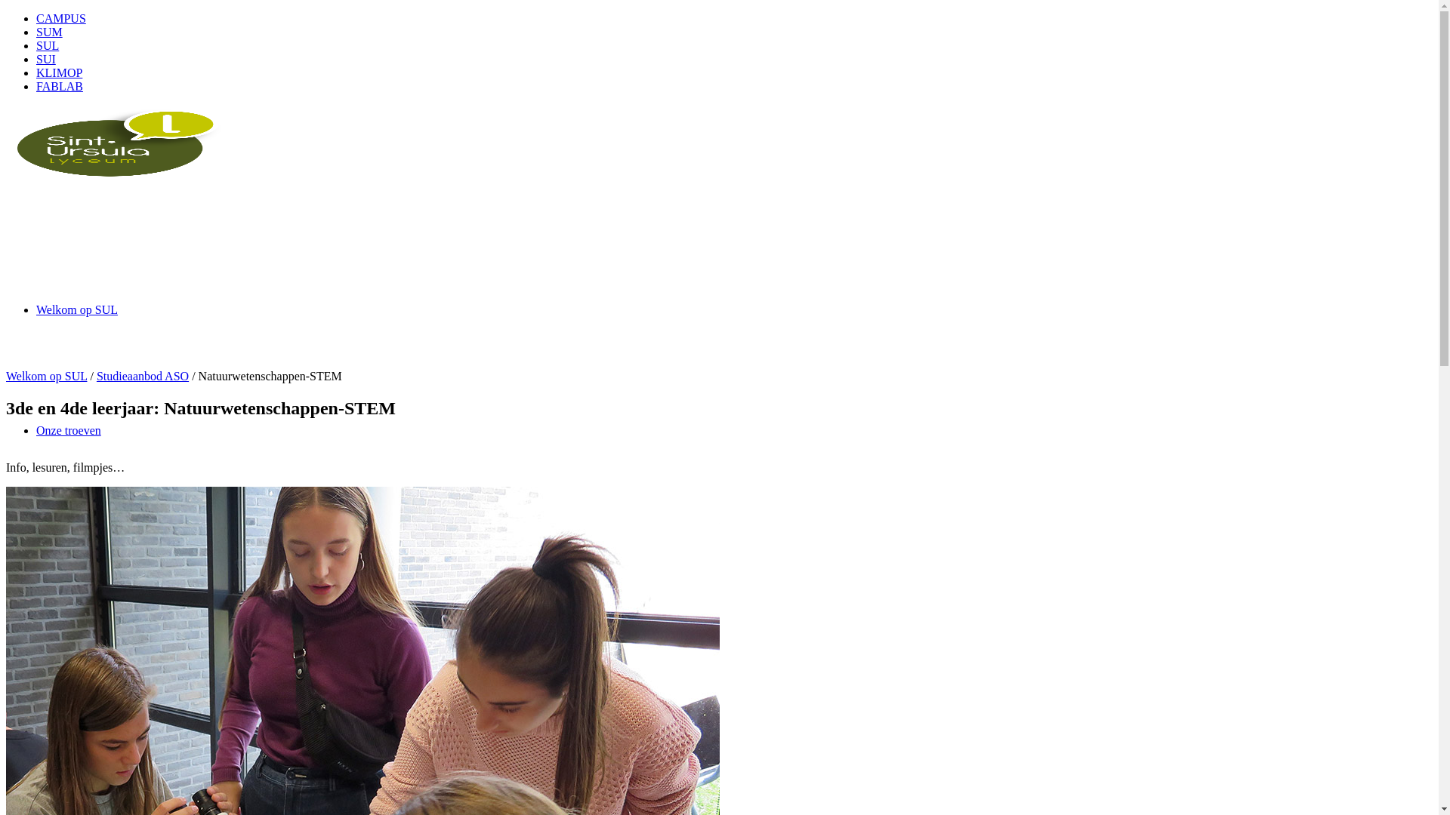  What do you see at coordinates (143, 376) in the screenshot?
I see `Studieaanbod ASO` at bounding box center [143, 376].